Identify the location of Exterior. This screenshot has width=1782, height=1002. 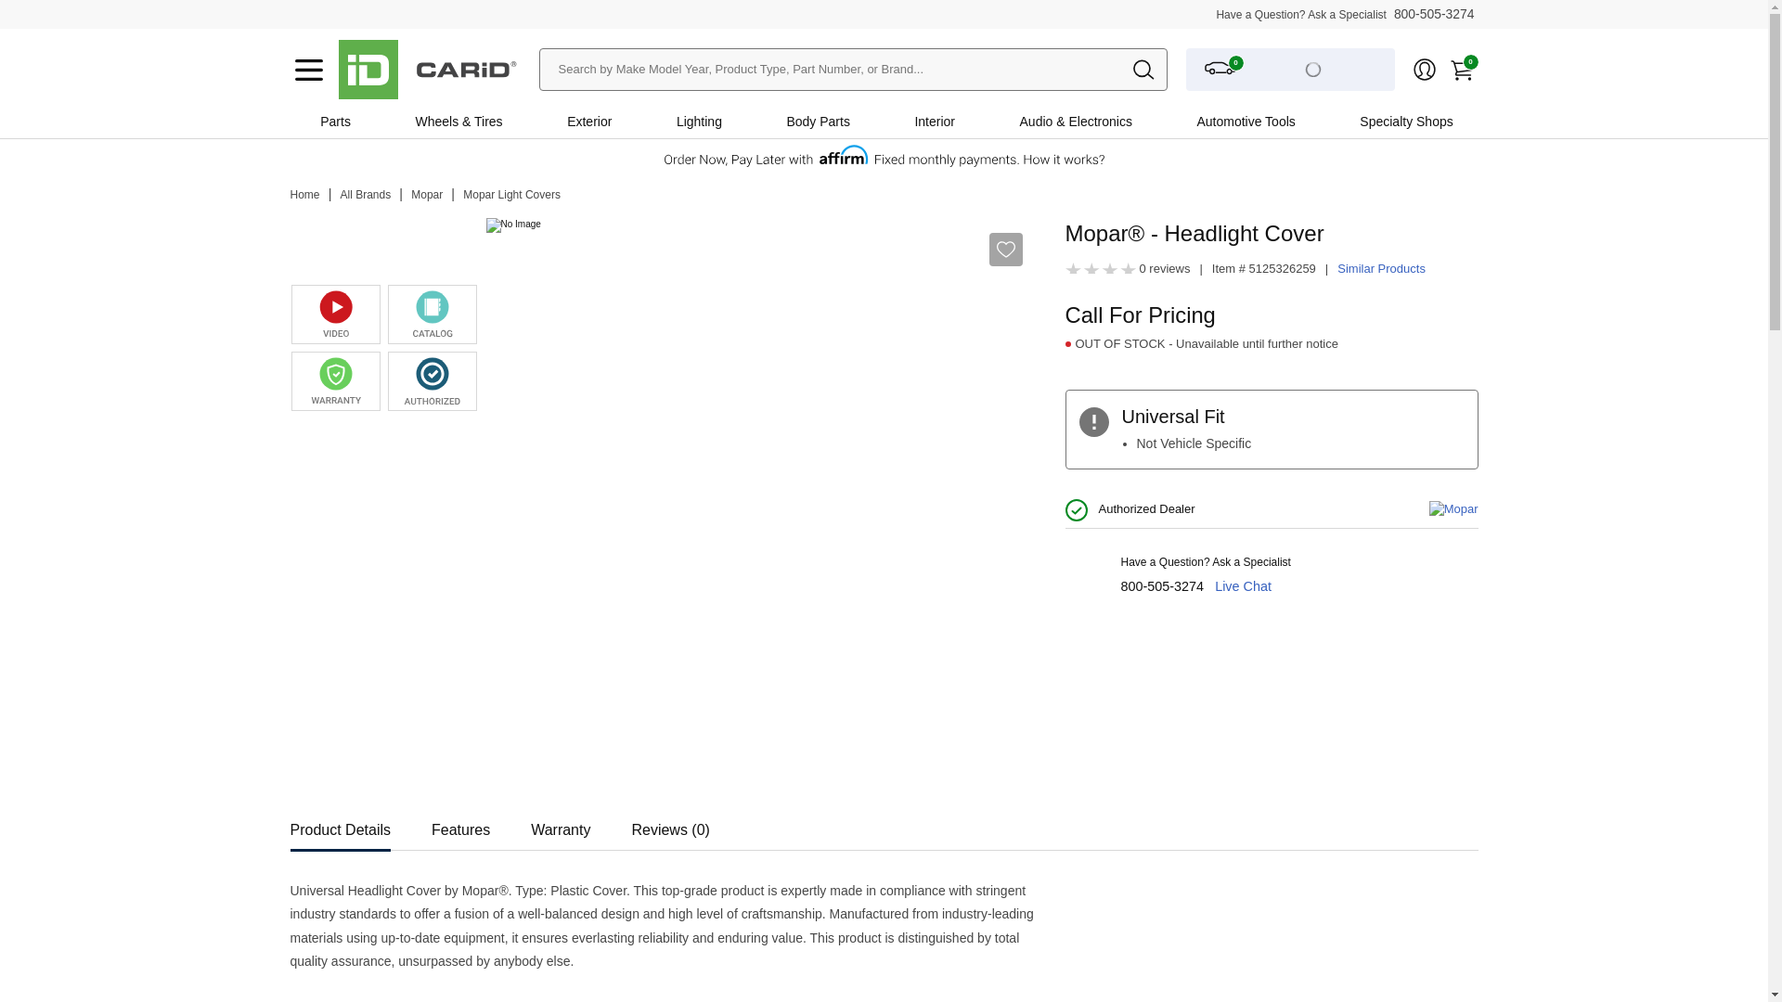
(588, 121).